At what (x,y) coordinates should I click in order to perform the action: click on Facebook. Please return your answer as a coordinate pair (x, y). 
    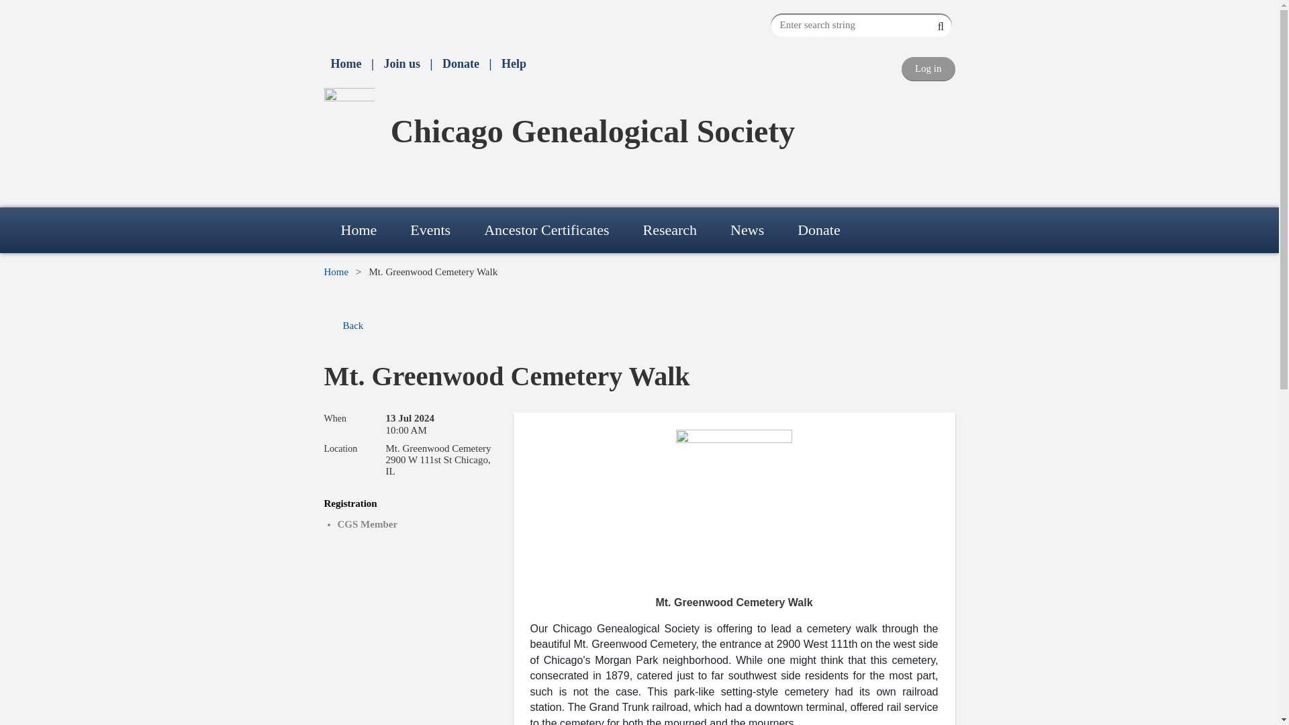
    Looking at the image, I should click on (332, 21).